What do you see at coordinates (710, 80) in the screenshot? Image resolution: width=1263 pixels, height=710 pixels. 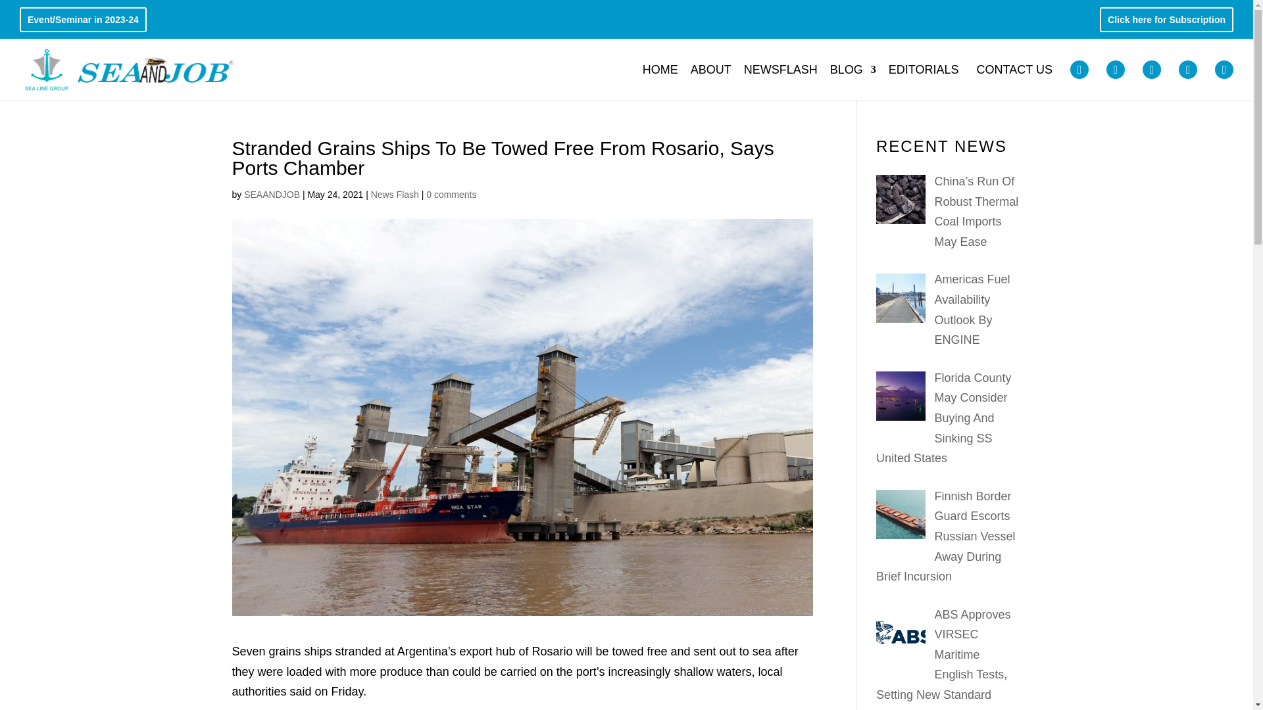 I see `ABOUT` at bounding box center [710, 80].